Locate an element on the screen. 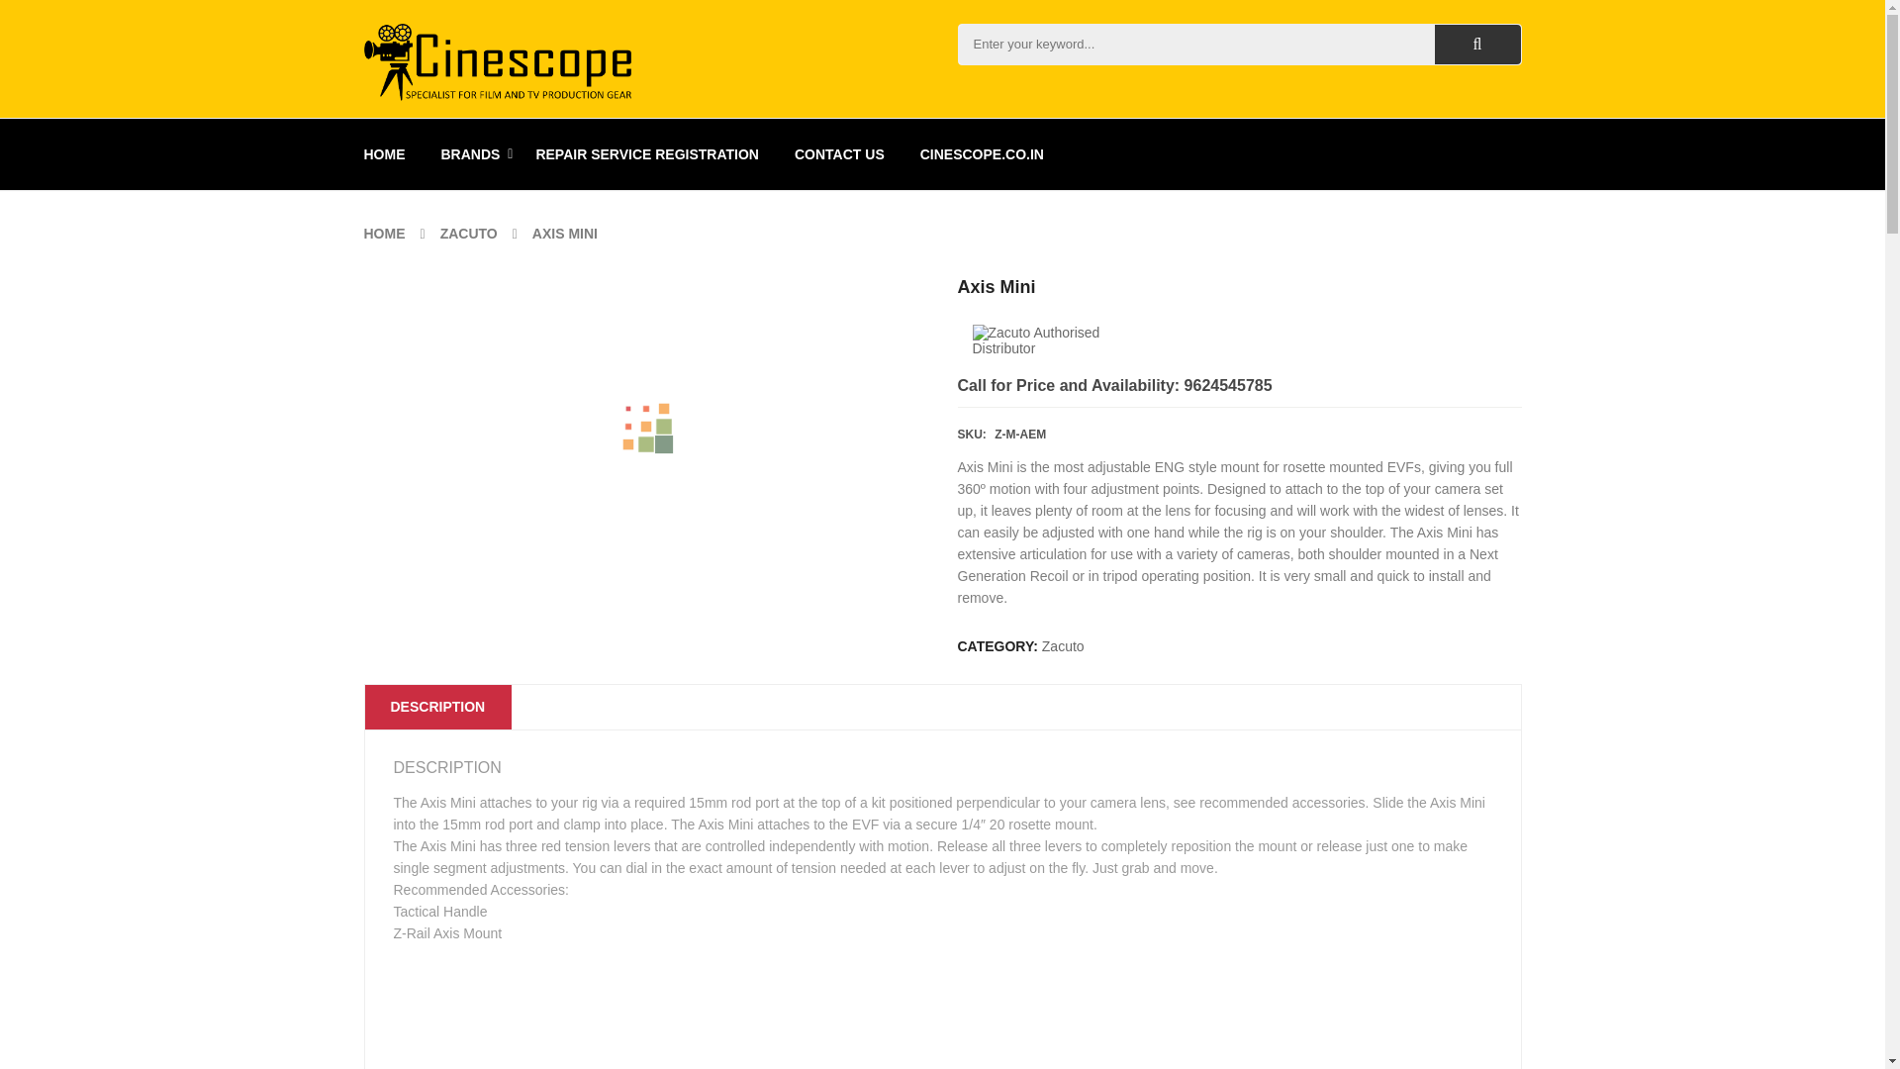 The image size is (1900, 1069). Call for Price and Availability: 9624545785 is located at coordinates (1114, 386).